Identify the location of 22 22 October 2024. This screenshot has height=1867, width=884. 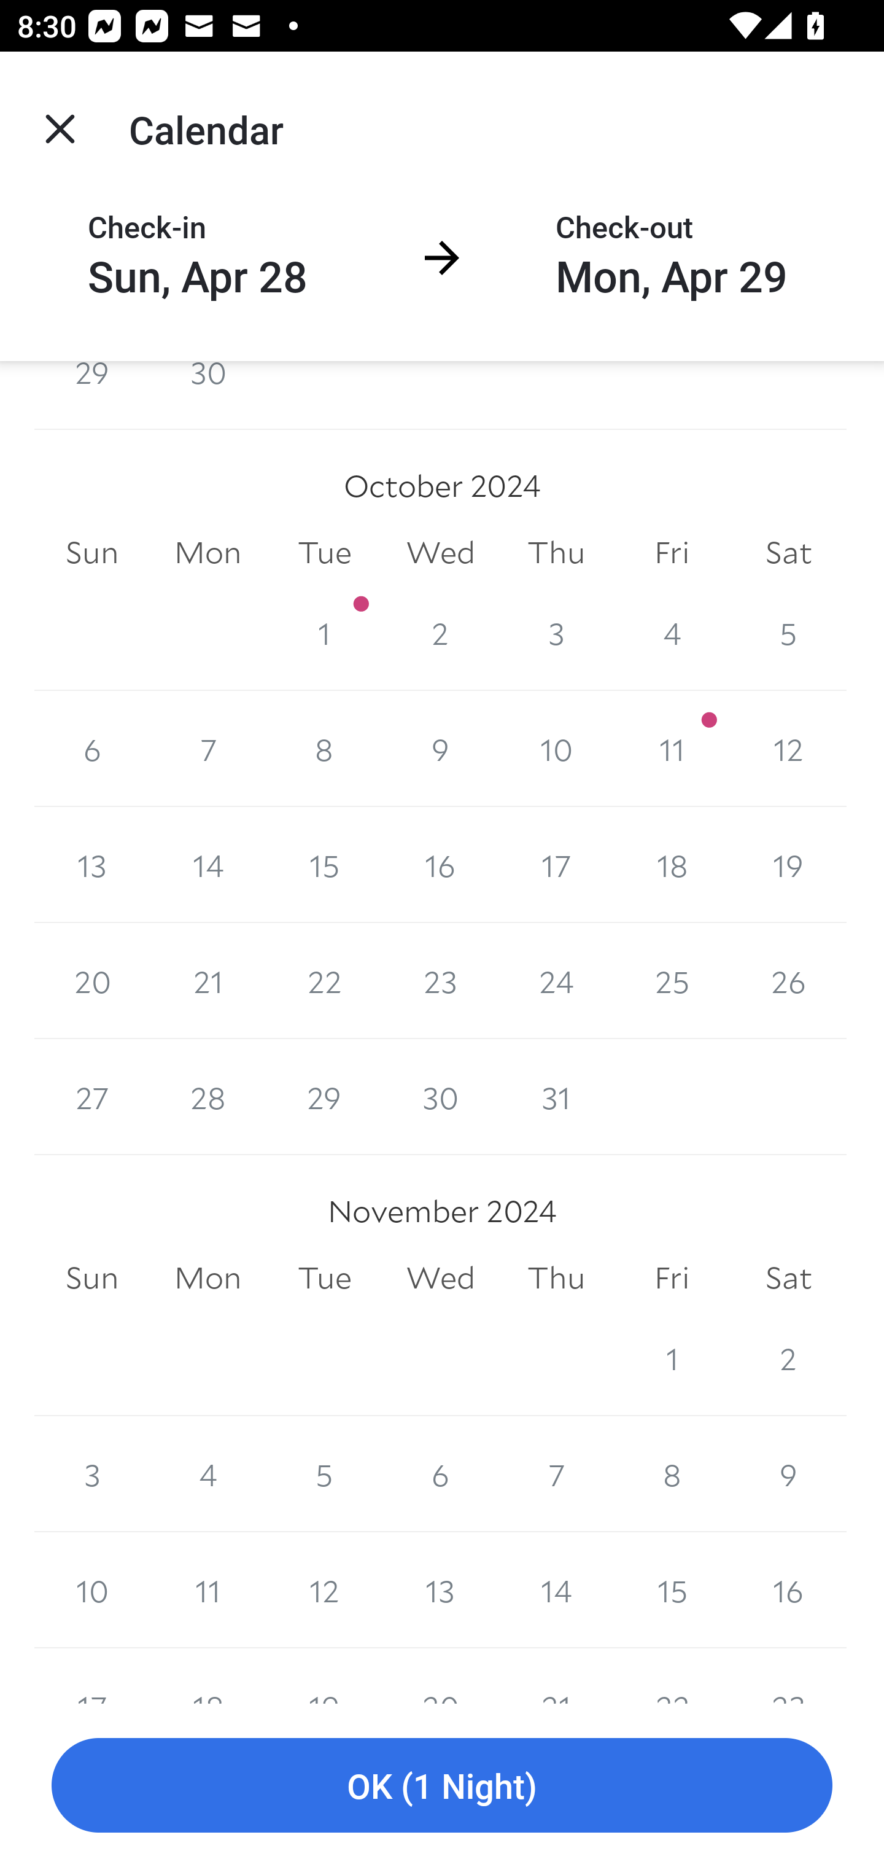
(324, 981).